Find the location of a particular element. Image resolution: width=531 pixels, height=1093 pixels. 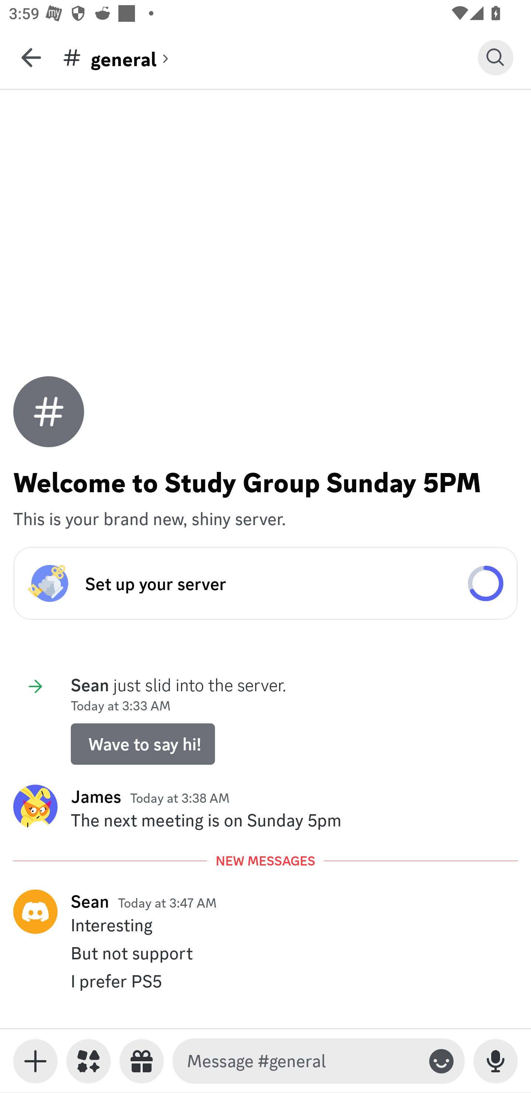

Toggle emoji keyboard is located at coordinates (441, 1061).